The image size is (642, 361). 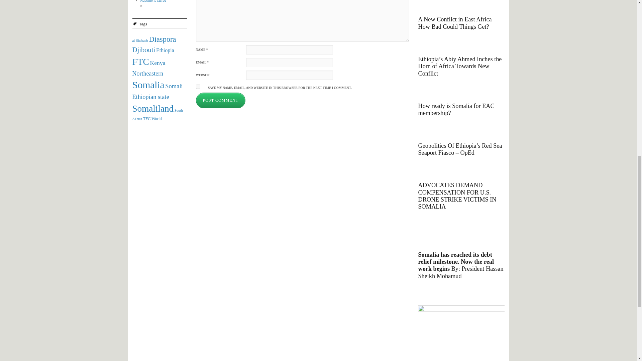 I want to click on TFC, so click(x=147, y=118).